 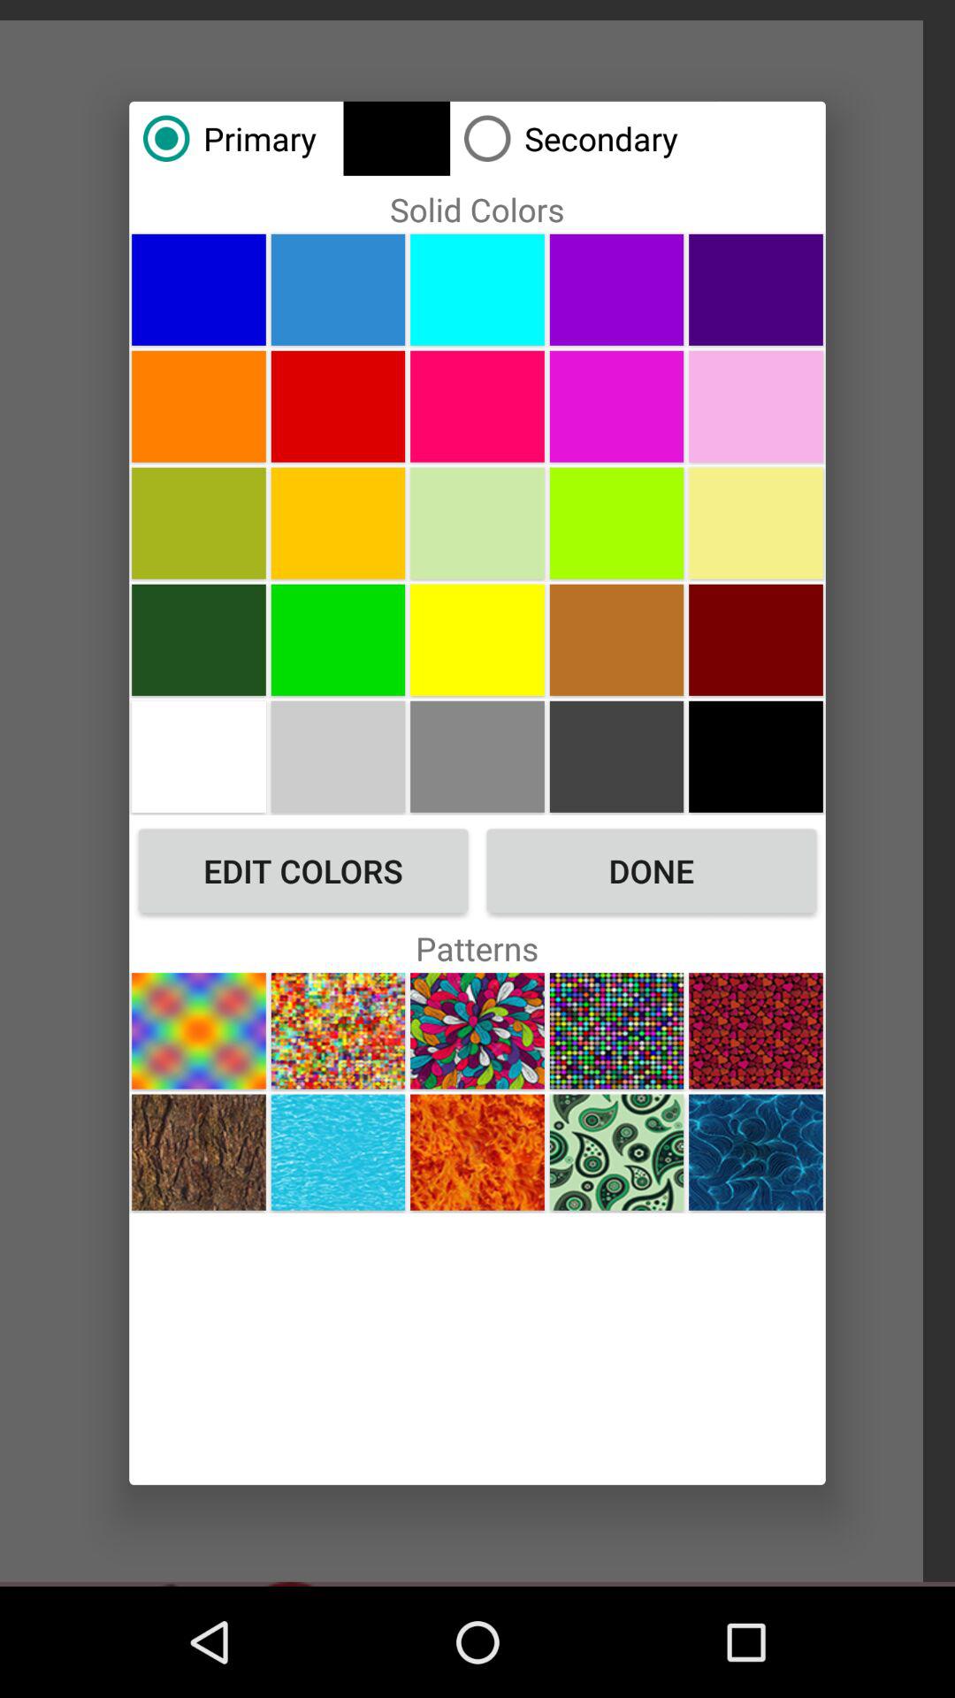 What do you see at coordinates (338, 756) in the screenshot?
I see `i would use this button to change the color of the item to grey` at bounding box center [338, 756].